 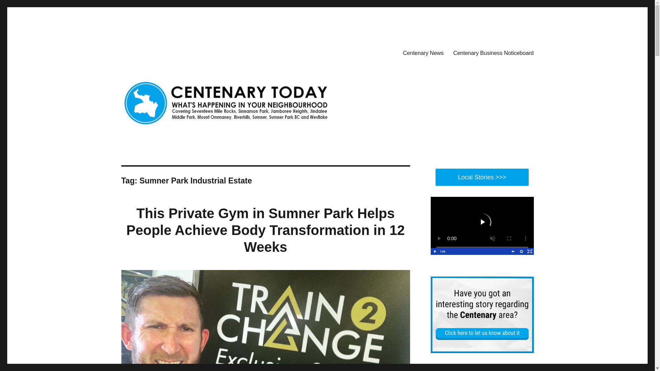 What do you see at coordinates (521, 251) in the screenshot?
I see `Show settings menu` at bounding box center [521, 251].